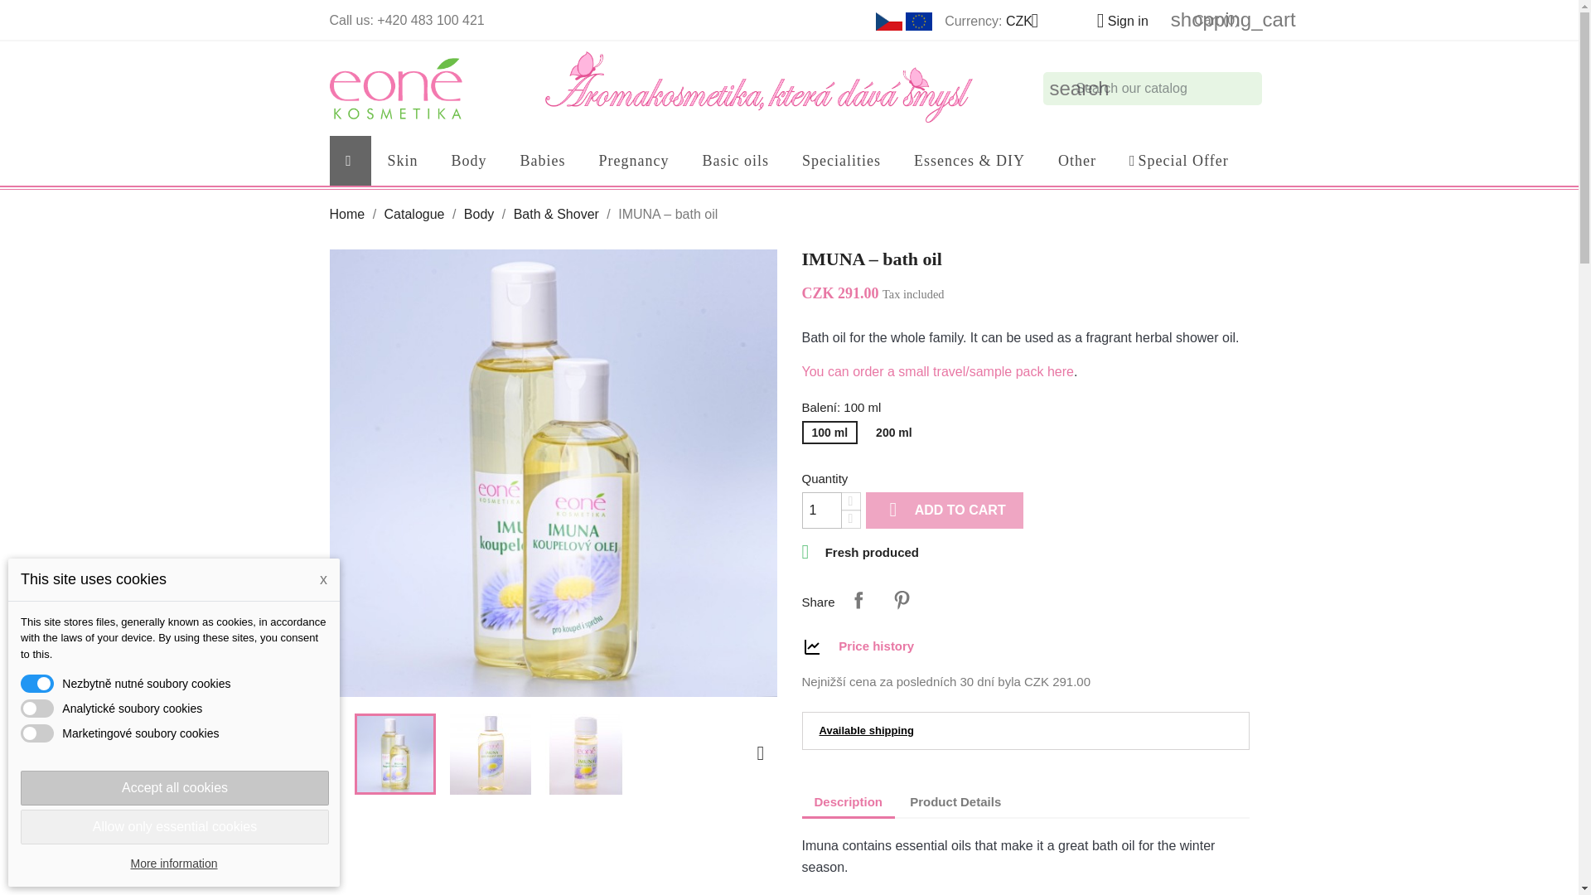  I want to click on Basic oils, so click(736, 161).